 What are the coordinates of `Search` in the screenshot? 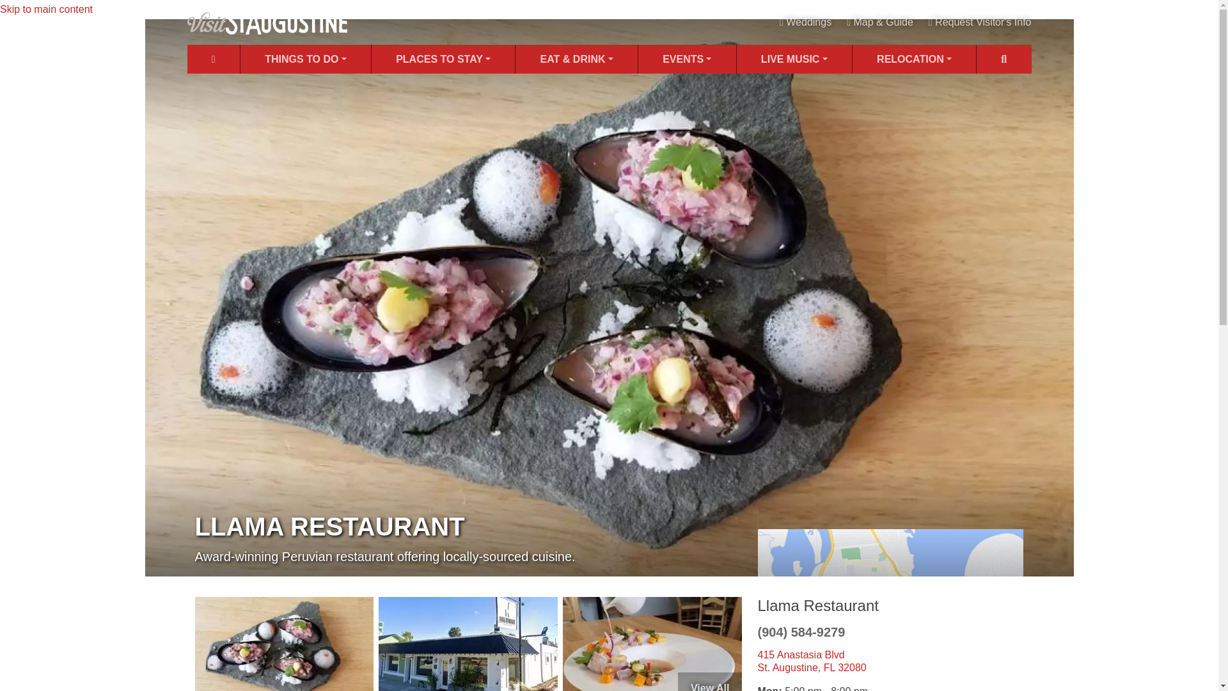 It's located at (1004, 59).